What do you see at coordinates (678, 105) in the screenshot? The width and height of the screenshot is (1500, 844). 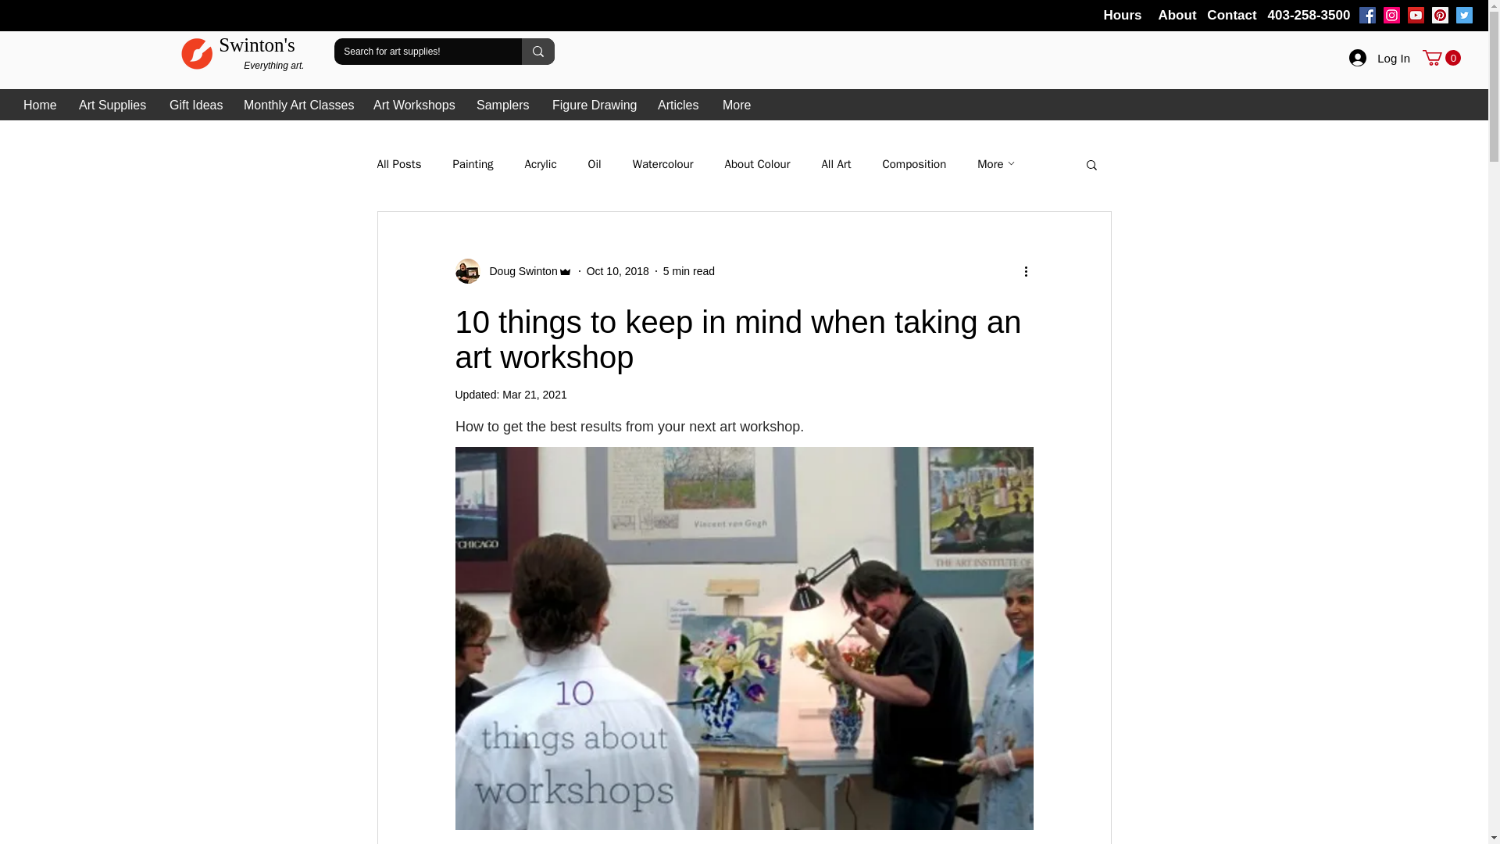 I see `Articles` at bounding box center [678, 105].